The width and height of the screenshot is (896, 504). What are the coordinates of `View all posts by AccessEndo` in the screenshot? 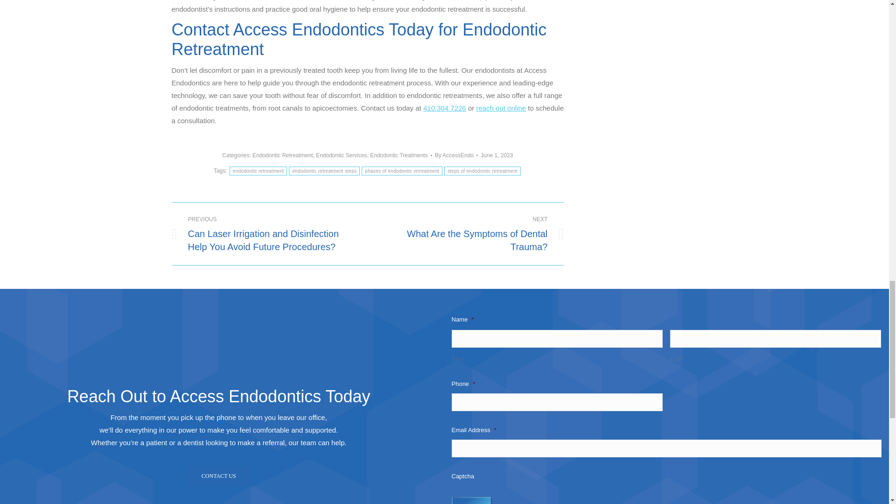 It's located at (456, 155).